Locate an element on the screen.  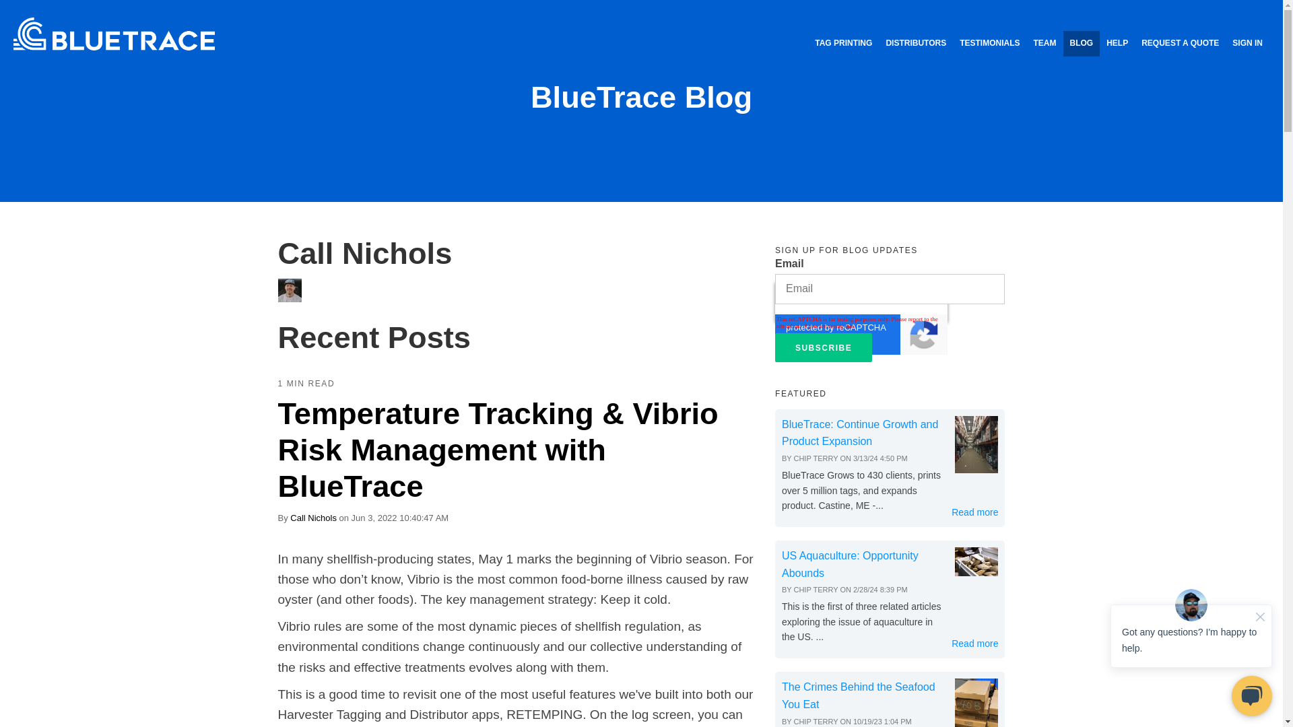
The Crimes Behind the Seafood You Eat is located at coordinates (858, 695).